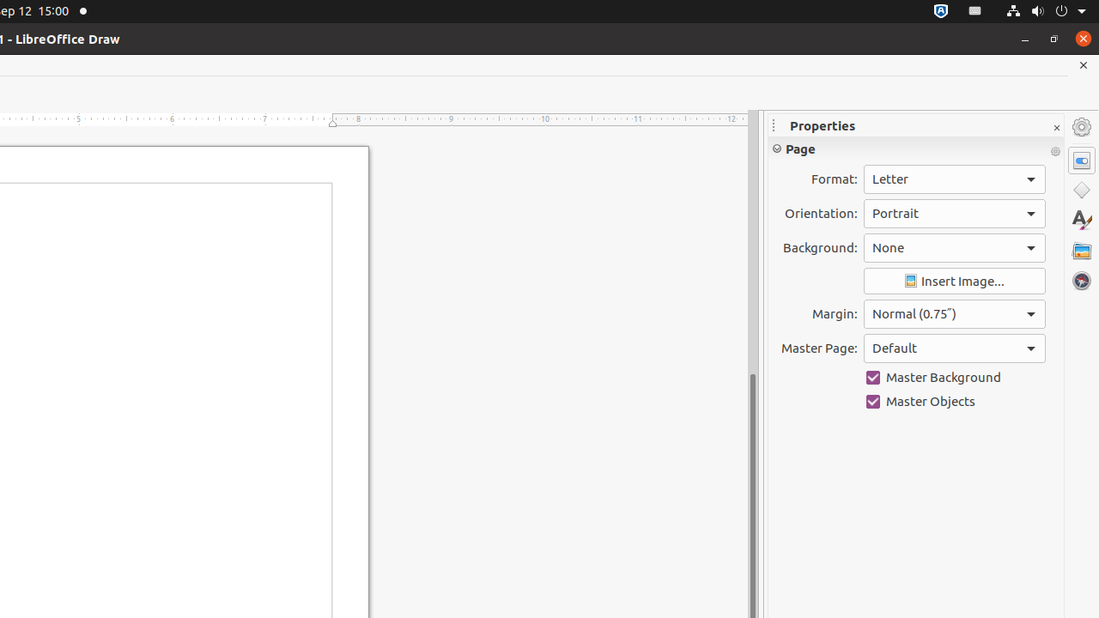 This screenshot has height=618, width=1099. What do you see at coordinates (1082, 161) in the screenshot?
I see `Properties` at bounding box center [1082, 161].